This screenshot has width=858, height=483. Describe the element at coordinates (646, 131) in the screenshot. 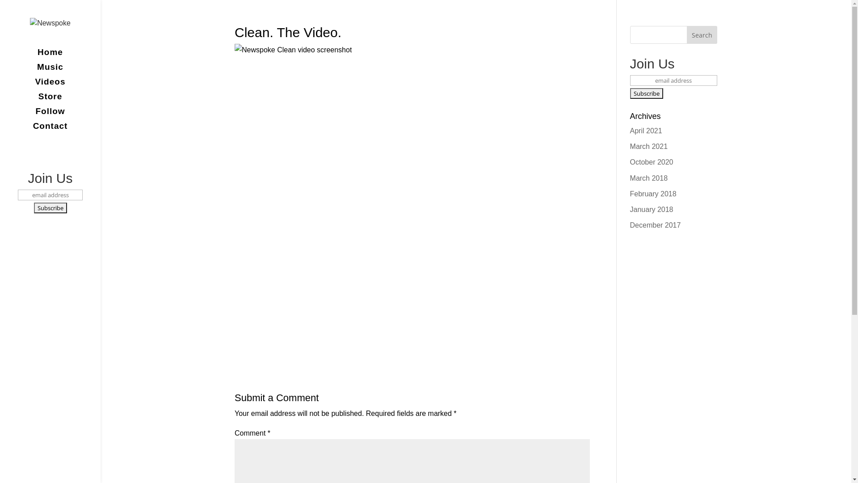

I see `April 2021` at that location.